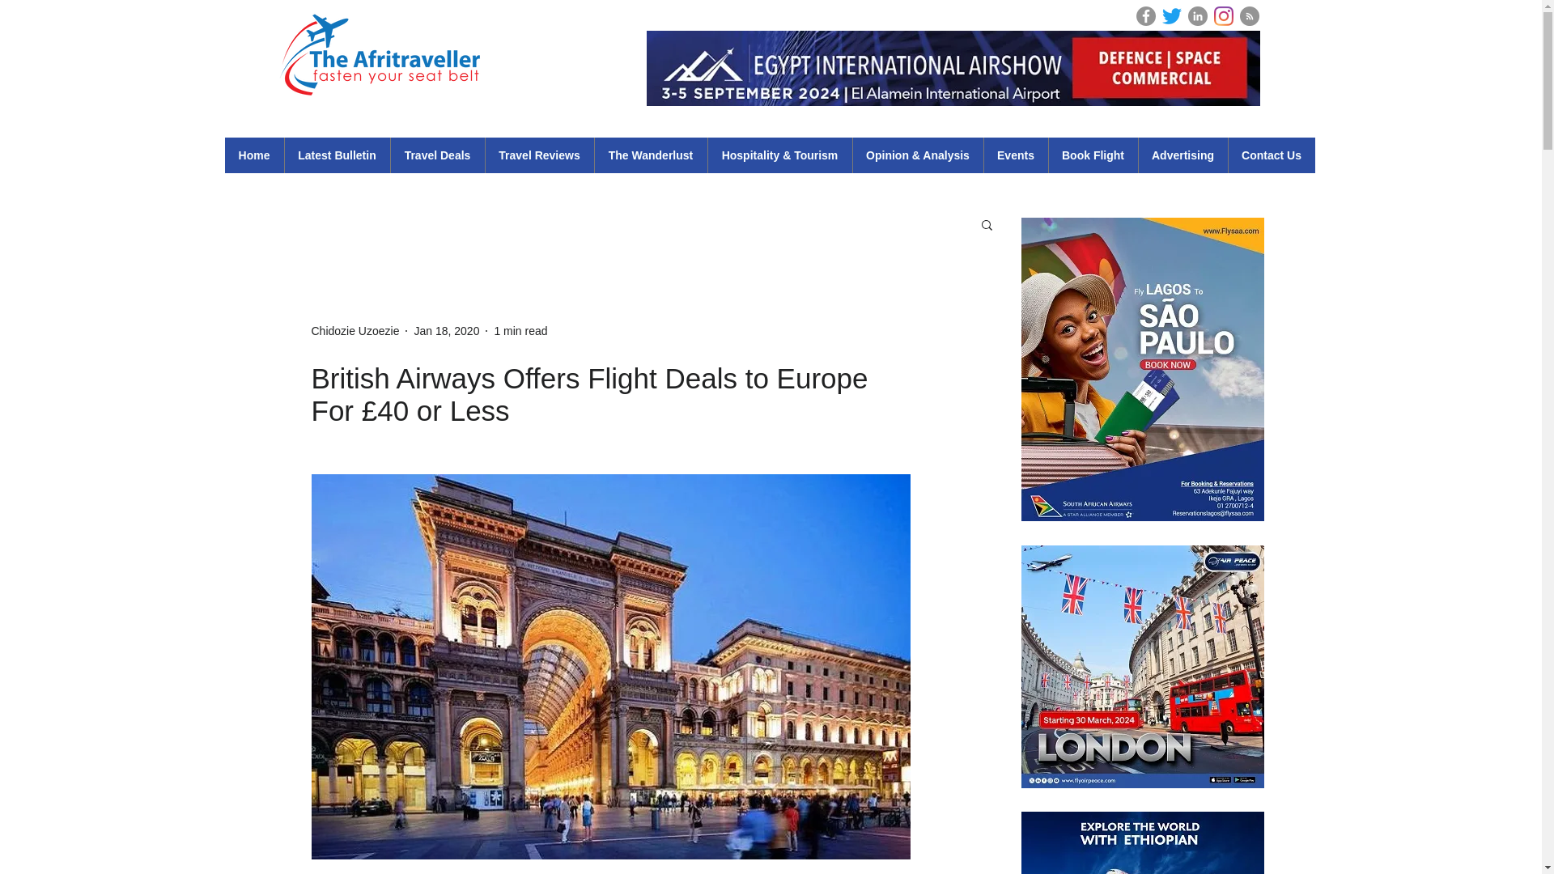 The width and height of the screenshot is (1554, 874). I want to click on Contact Us, so click(1271, 155).